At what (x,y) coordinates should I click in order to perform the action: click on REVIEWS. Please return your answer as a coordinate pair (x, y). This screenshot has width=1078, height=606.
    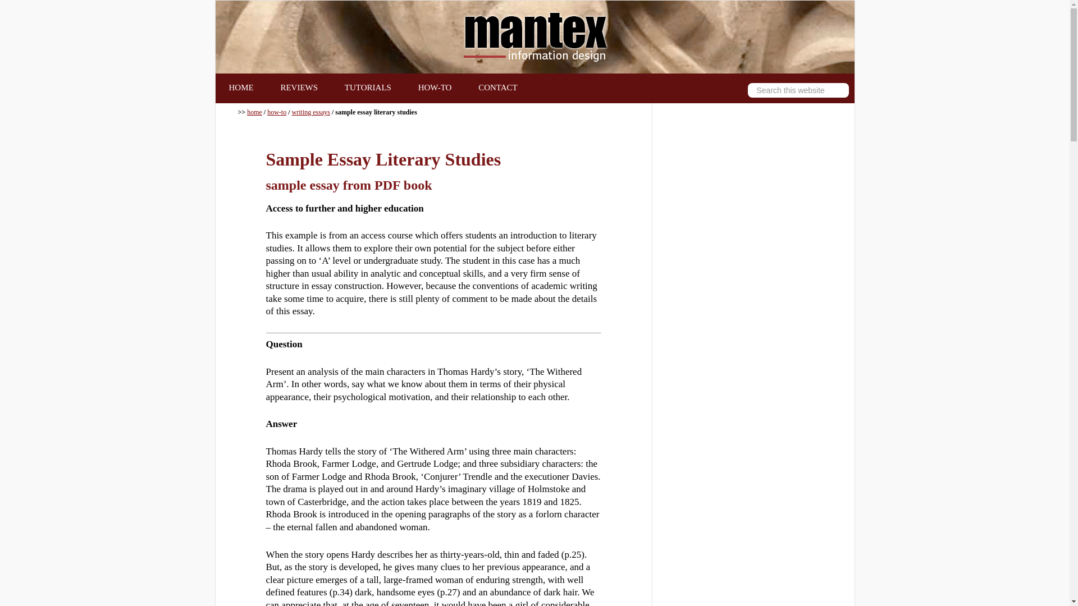
    Looking at the image, I should click on (299, 88).